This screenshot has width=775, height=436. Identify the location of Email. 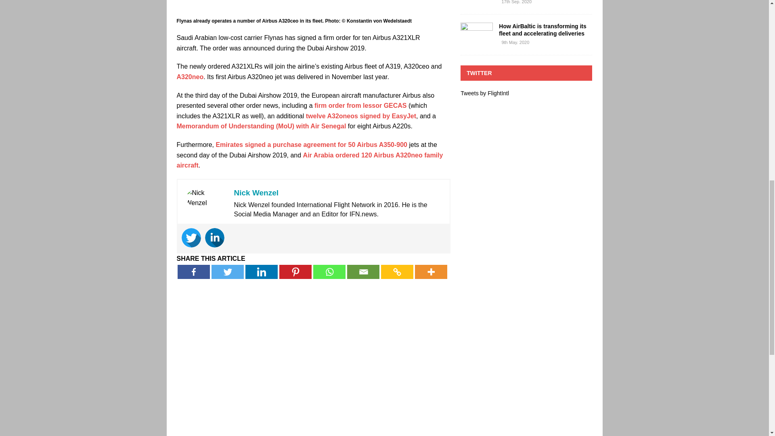
(363, 272).